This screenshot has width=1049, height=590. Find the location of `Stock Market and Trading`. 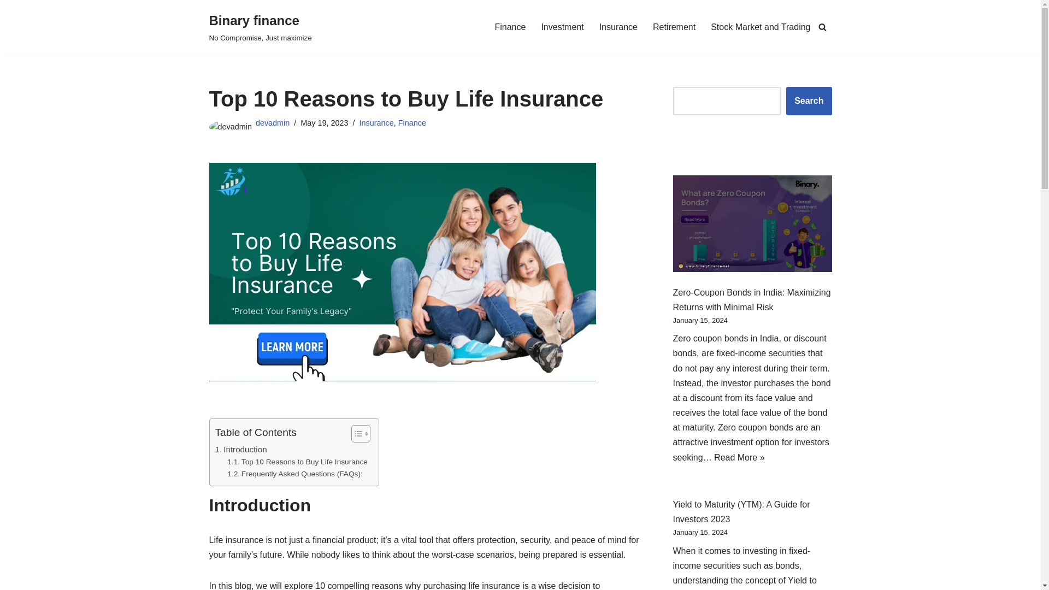

Stock Market and Trading is located at coordinates (761, 26).